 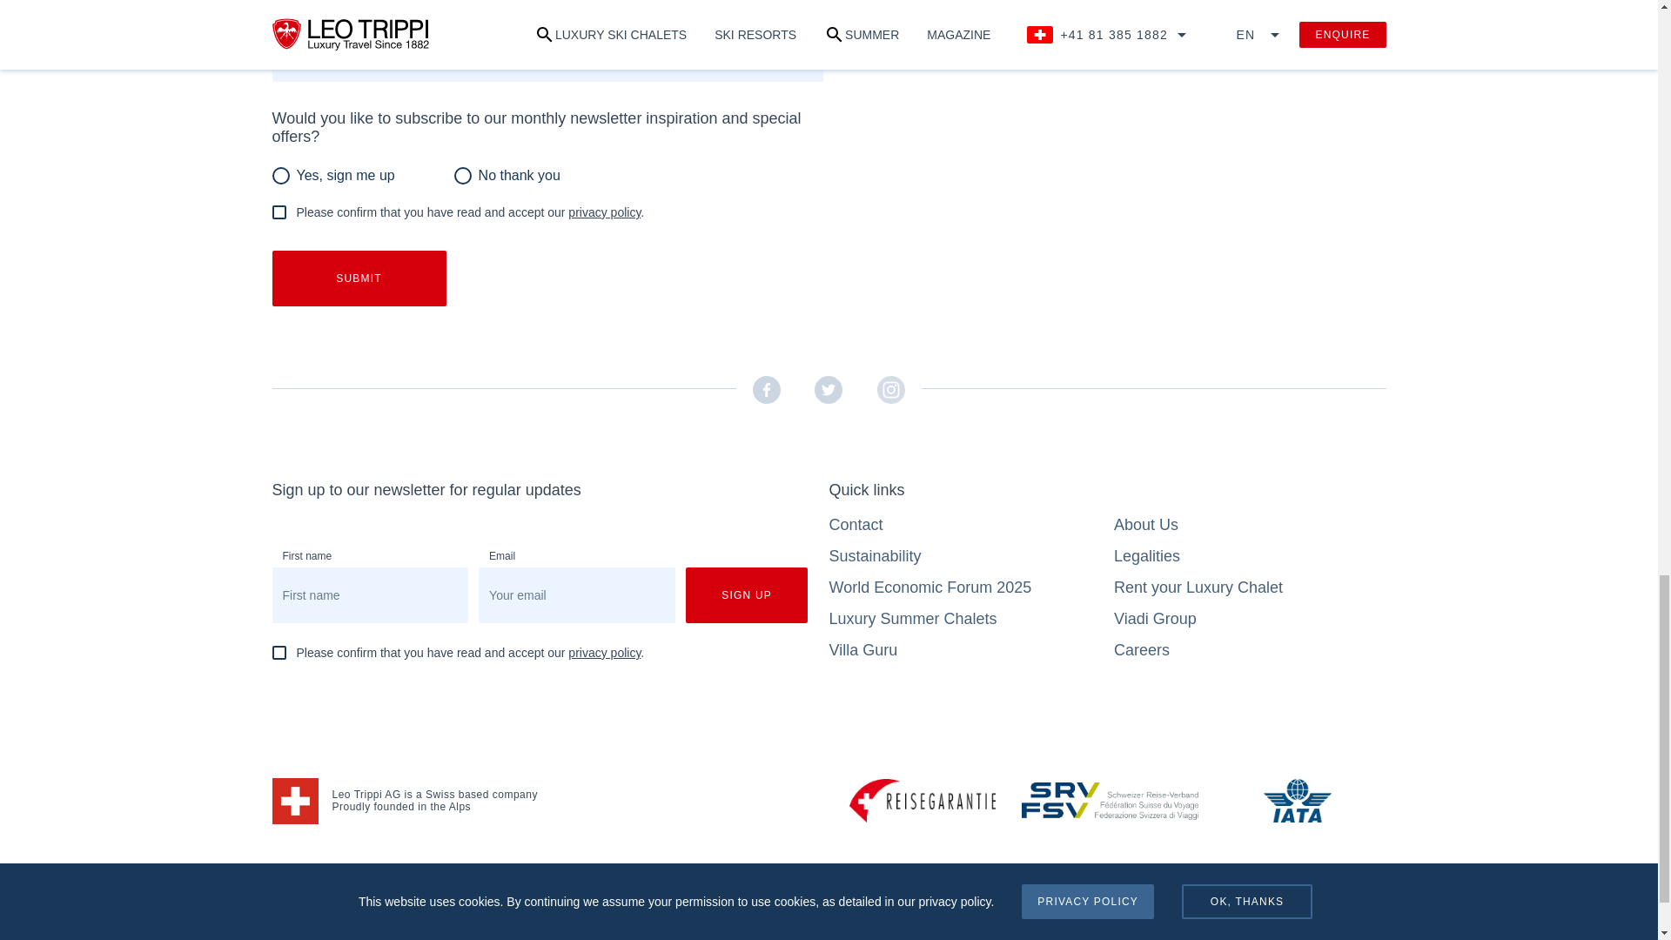 I want to click on Villa Guru, so click(x=863, y=649).